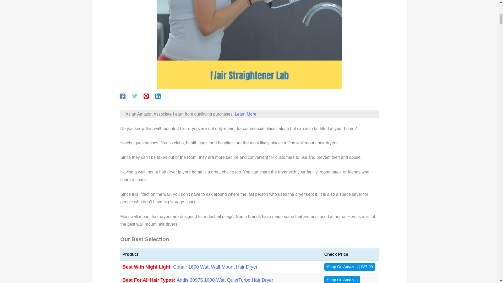 This screenshot has height=283, width=503. I want to click on Andis 30975 1600-Watt QuietTurbo Hair Dryer, so click(225, 280).